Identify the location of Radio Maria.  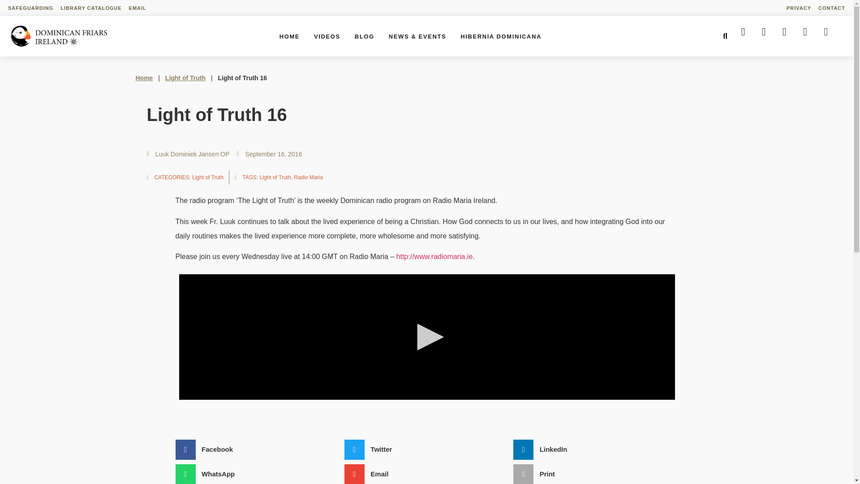
(308, 177).